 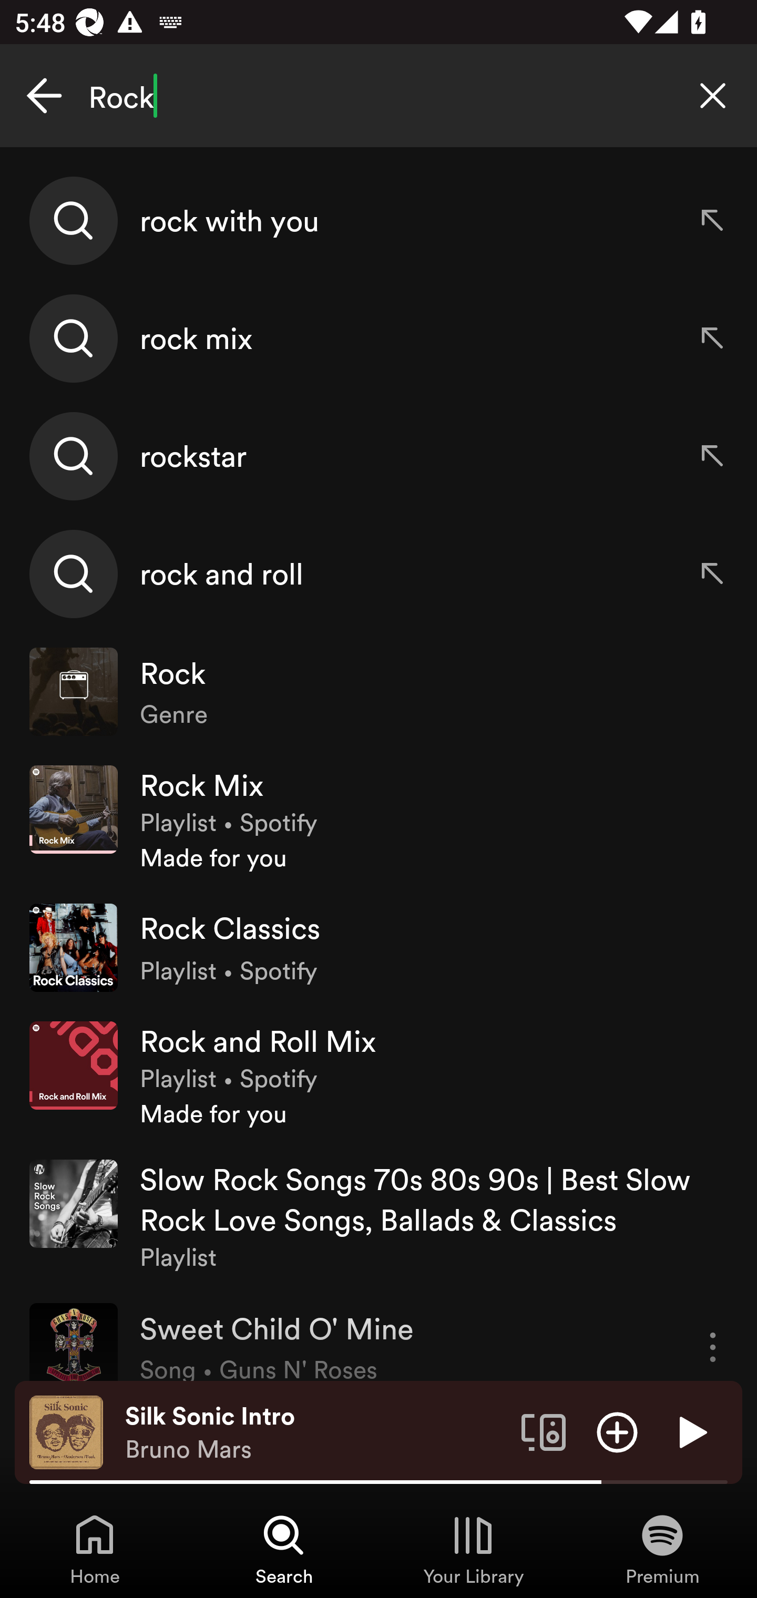 I want to click on Clear search query, so click(x=713, y=96).